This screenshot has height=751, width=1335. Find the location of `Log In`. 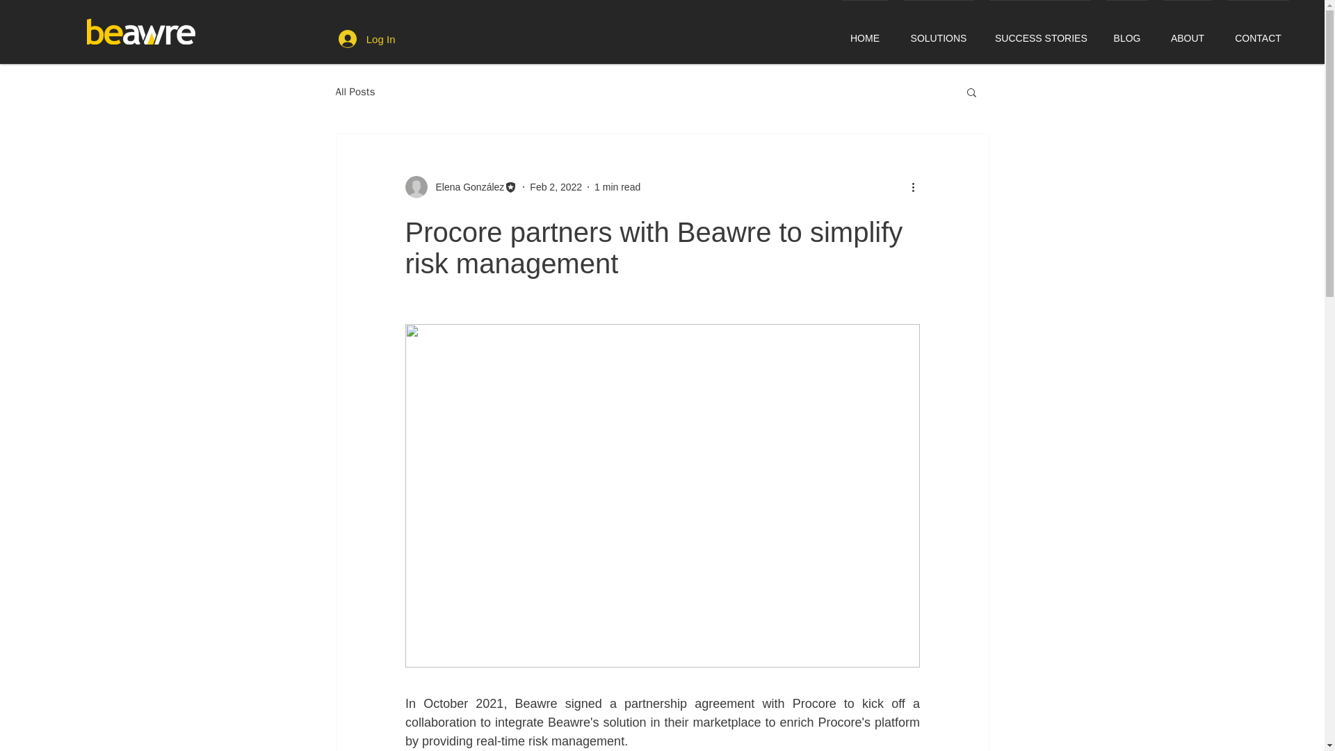

Log In is located at coordinates (367, 38).